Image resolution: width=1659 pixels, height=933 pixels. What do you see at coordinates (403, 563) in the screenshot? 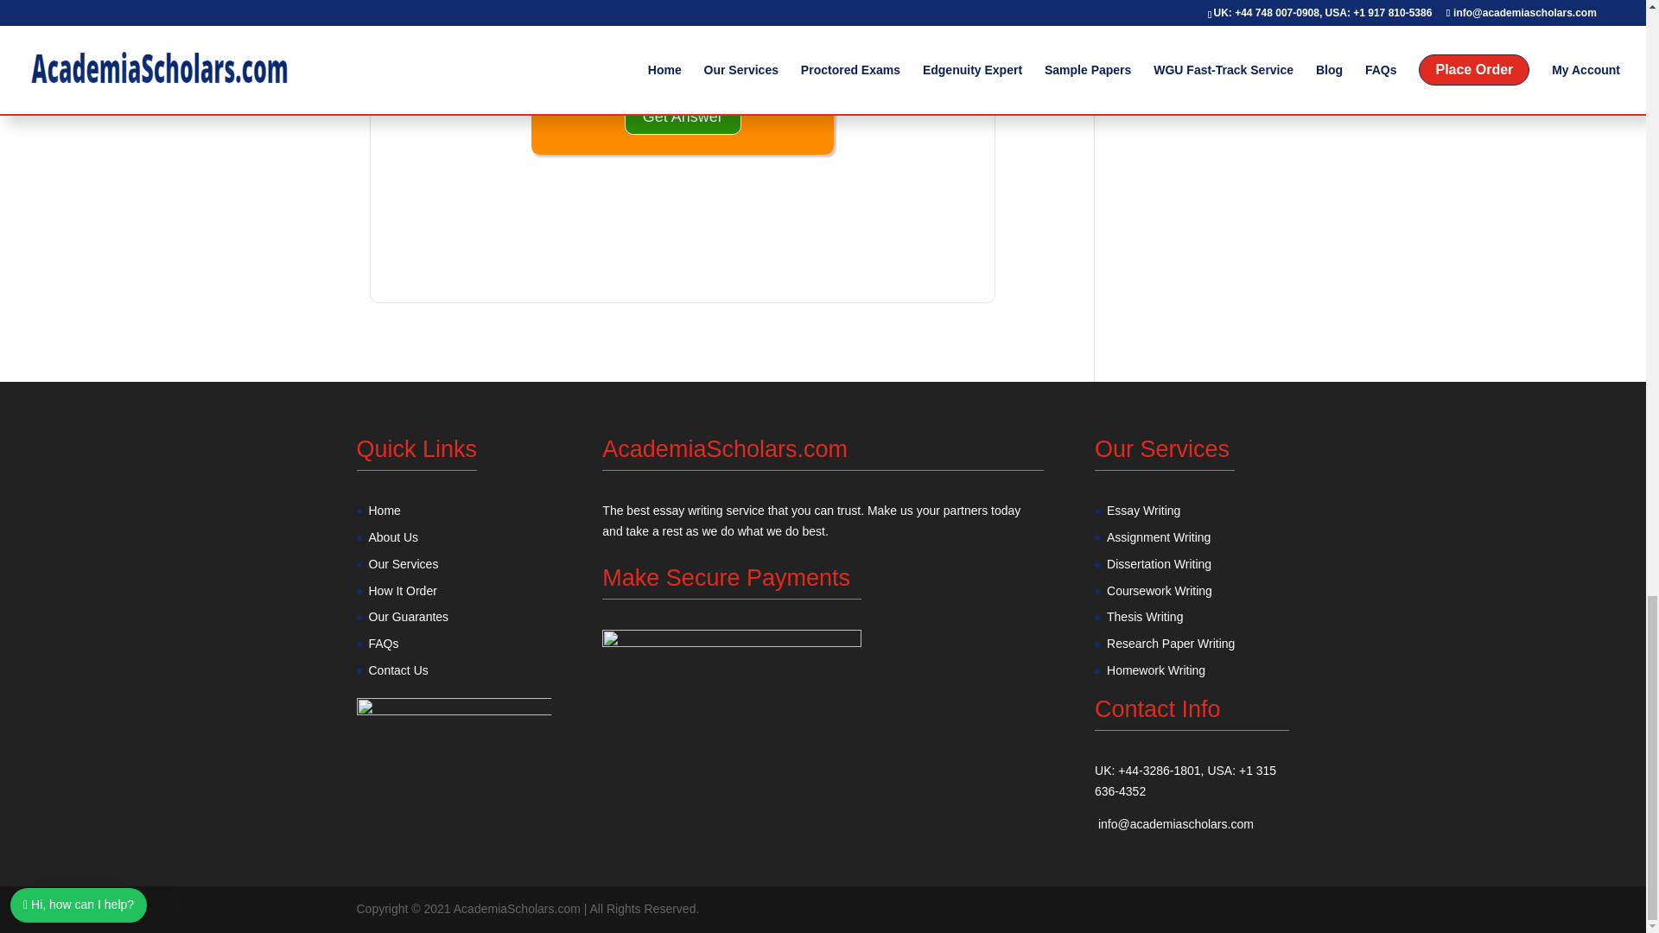
I see `Our Services` at bounding box center [403, 563].